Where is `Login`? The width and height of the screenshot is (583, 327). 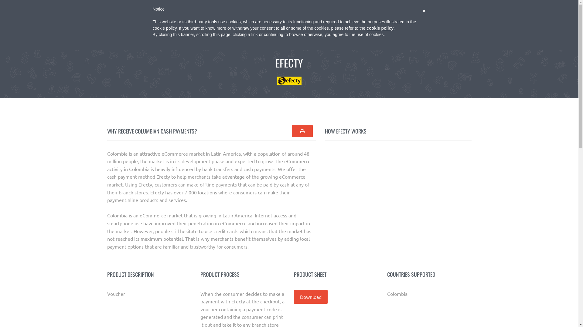
Login is located at coordinates (506, 6).